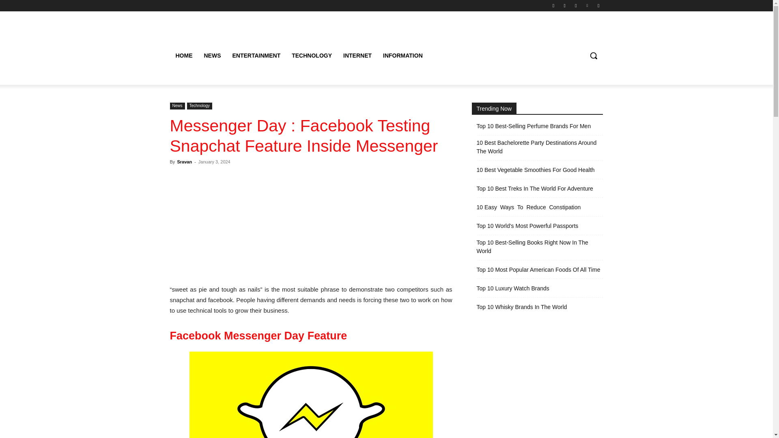  What do you see at coordinates (183, 55) in the screenshot?
I see `HOME` at bounding box center [183, 55].